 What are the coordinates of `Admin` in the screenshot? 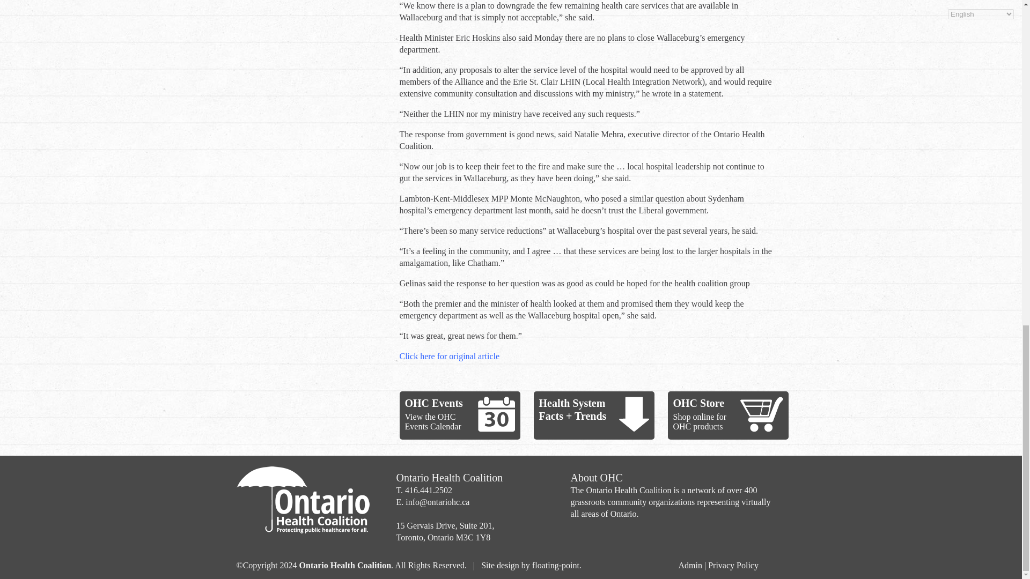 It's located at (689, 565).